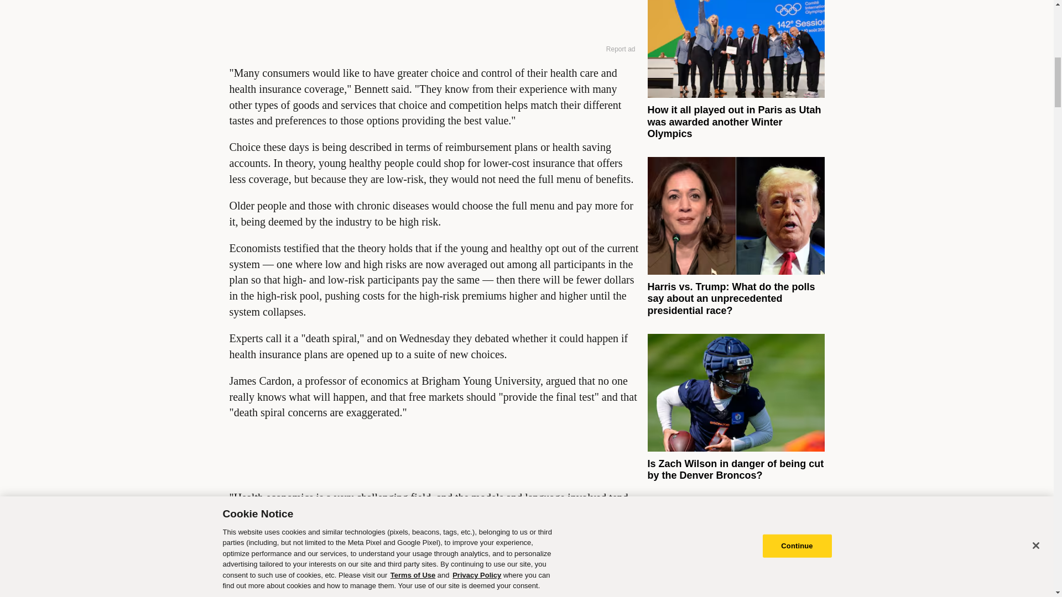 Image resolution: width=1062 pixels, height=597 pixels. Describe the element at coordinates (434, 20) in the screenshot. I see `3rd party ad content` at that location.